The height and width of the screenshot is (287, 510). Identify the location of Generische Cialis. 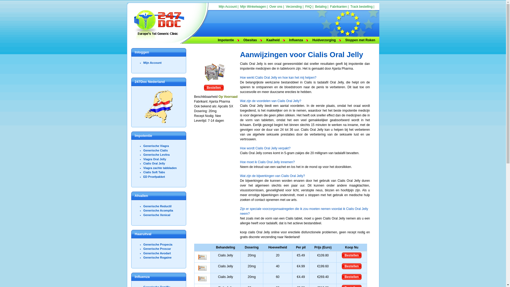
(156, 150).